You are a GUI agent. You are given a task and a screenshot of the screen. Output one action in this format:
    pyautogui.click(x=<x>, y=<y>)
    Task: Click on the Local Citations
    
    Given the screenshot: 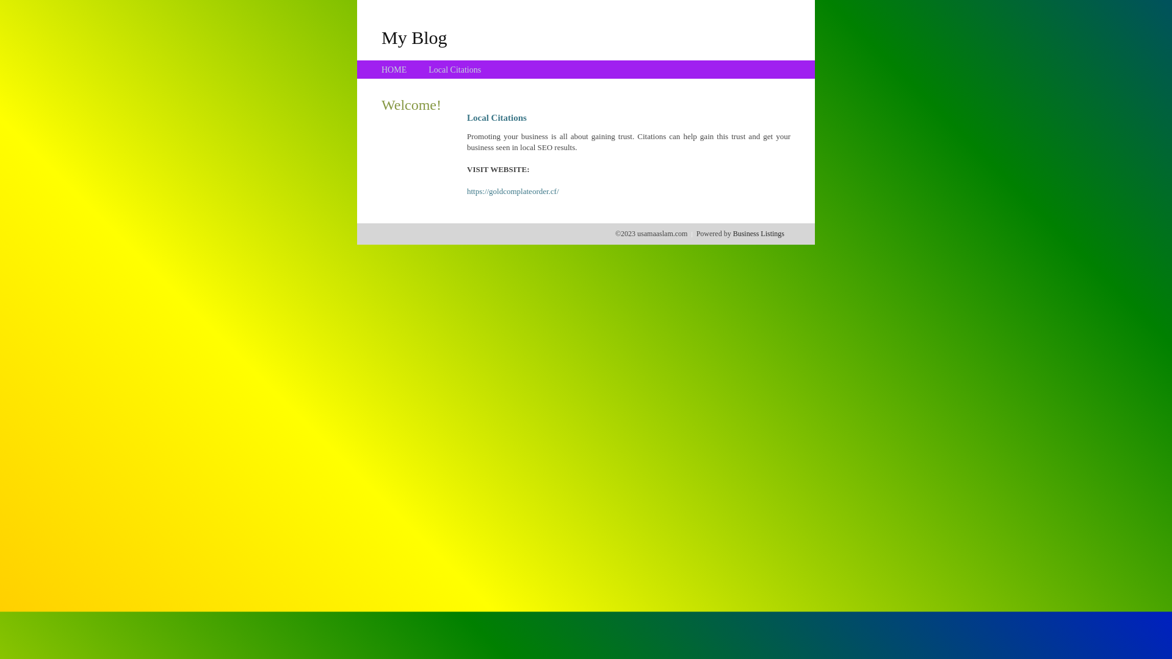 What is the action you would take?
    pyautogui.click(x=455, y=70)
    